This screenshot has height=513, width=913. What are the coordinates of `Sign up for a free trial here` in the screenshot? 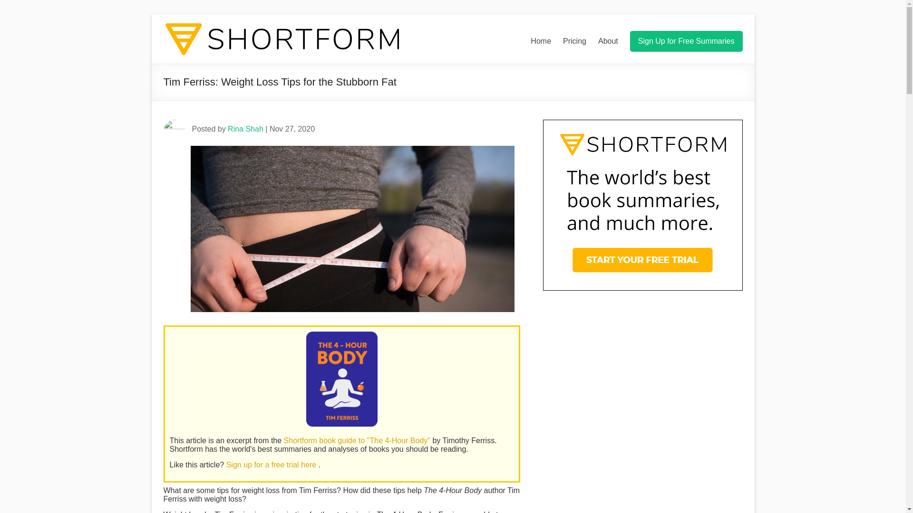 It's located at (272, 465).